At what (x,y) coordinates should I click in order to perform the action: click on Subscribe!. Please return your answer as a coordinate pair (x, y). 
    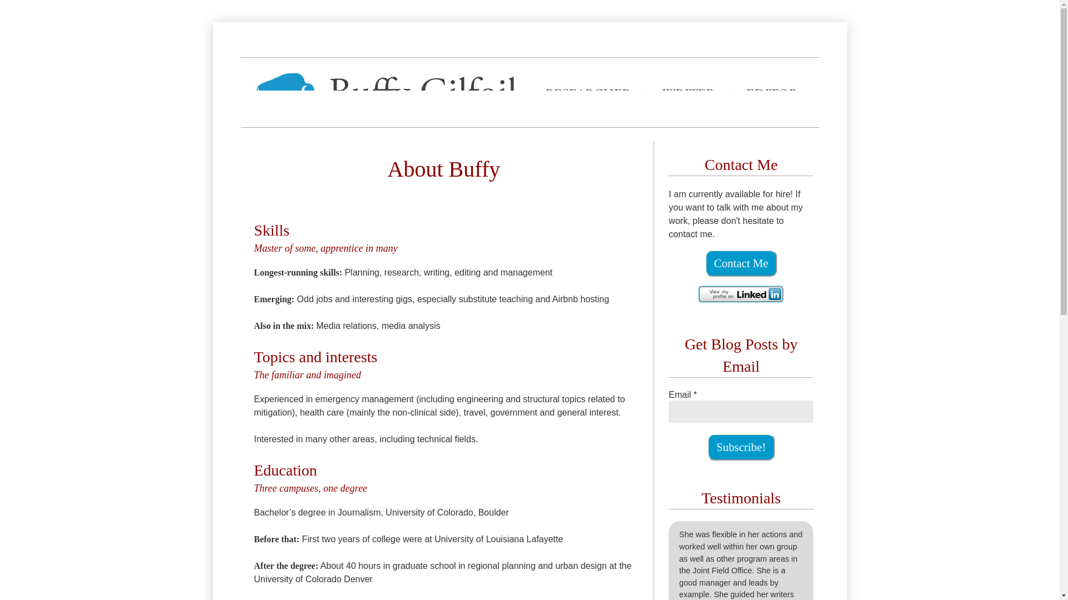
    Looking at the image, I should click on (741, 447).